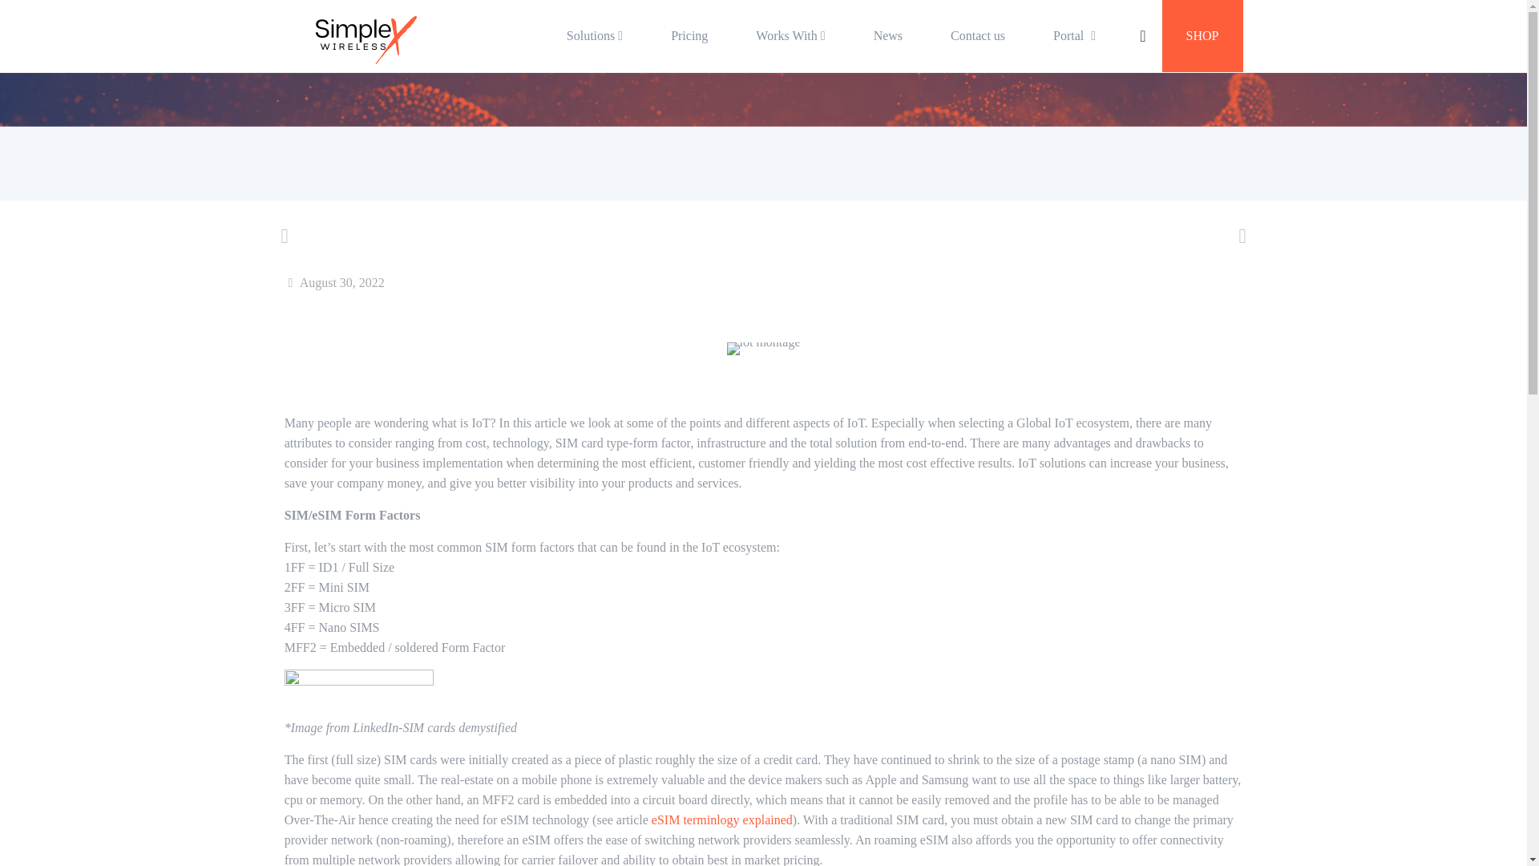 Image resolution: width=1539 pixels, height=866 pixels. What do you see at coordinates (689, 35) in the screenshot?
I see `Pricing` at bounding box center [689, 35].